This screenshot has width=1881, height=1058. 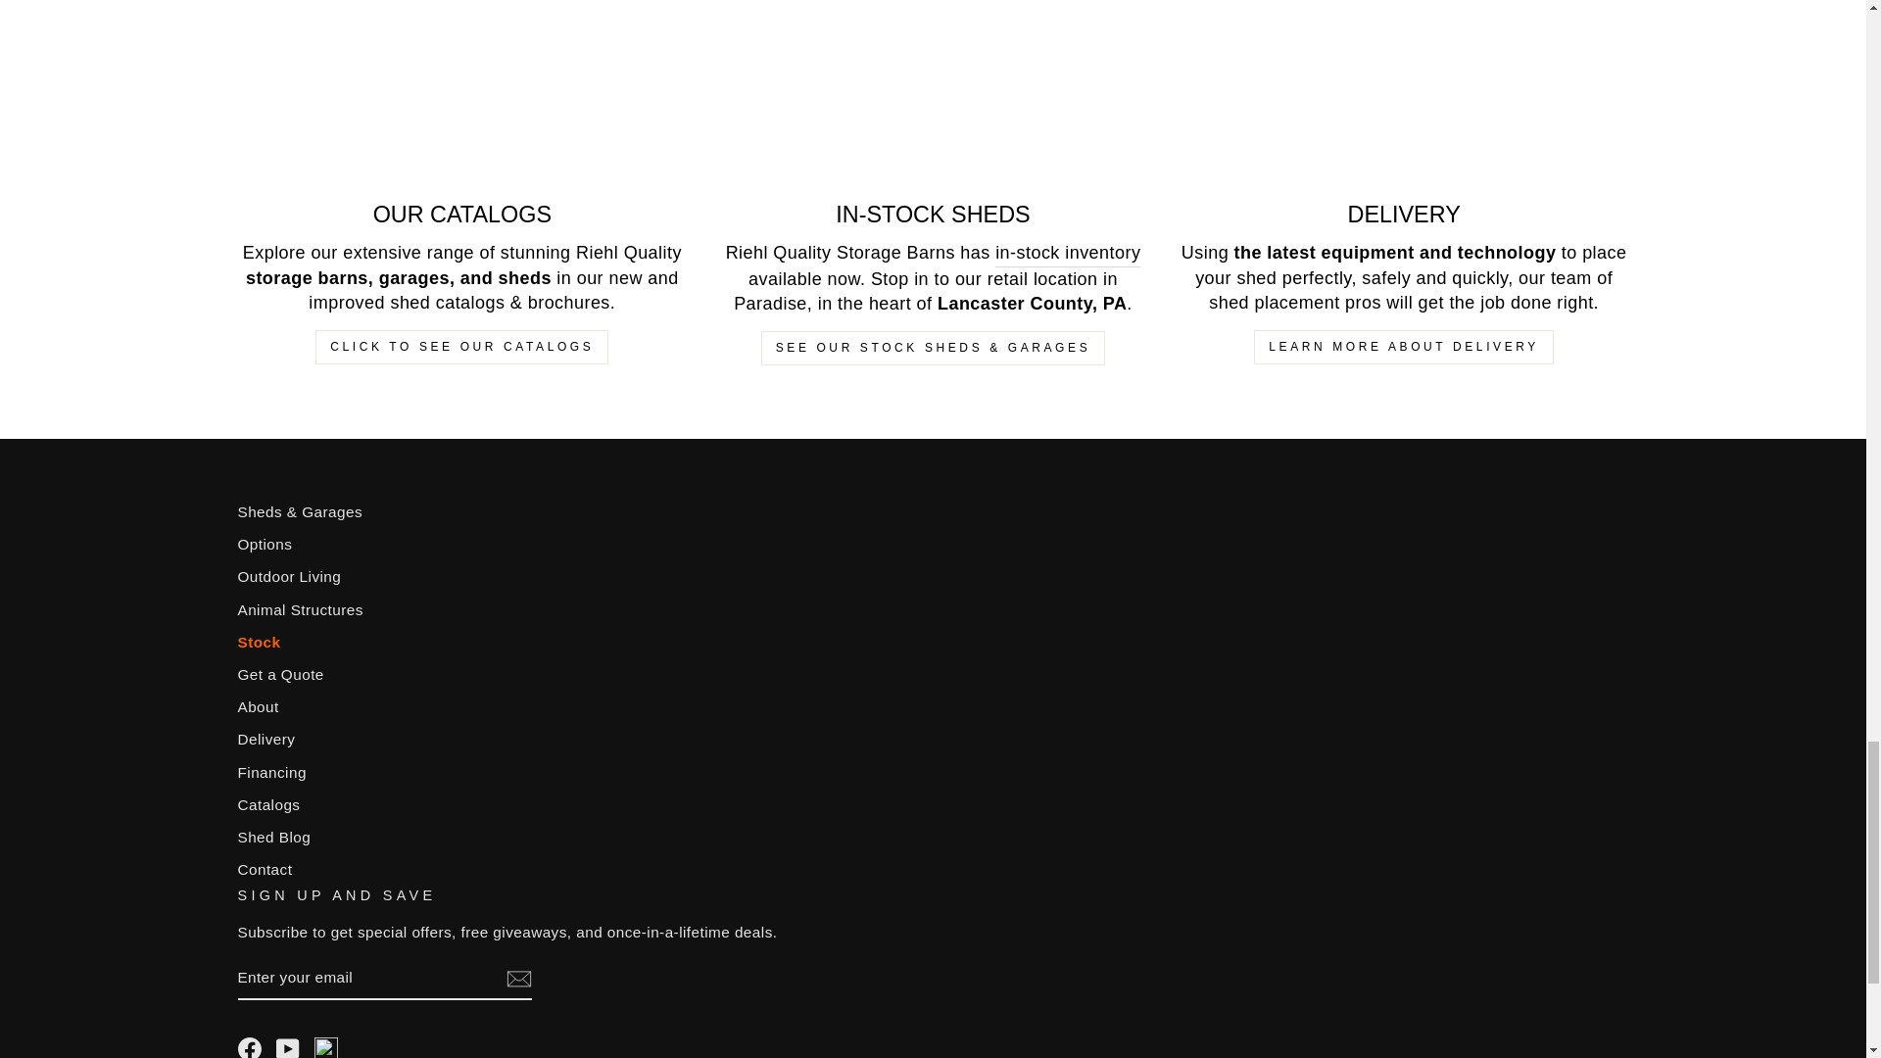 I want to click on Riehl Quality Storage Barns on YouTube, so click(x=288, y=1048).